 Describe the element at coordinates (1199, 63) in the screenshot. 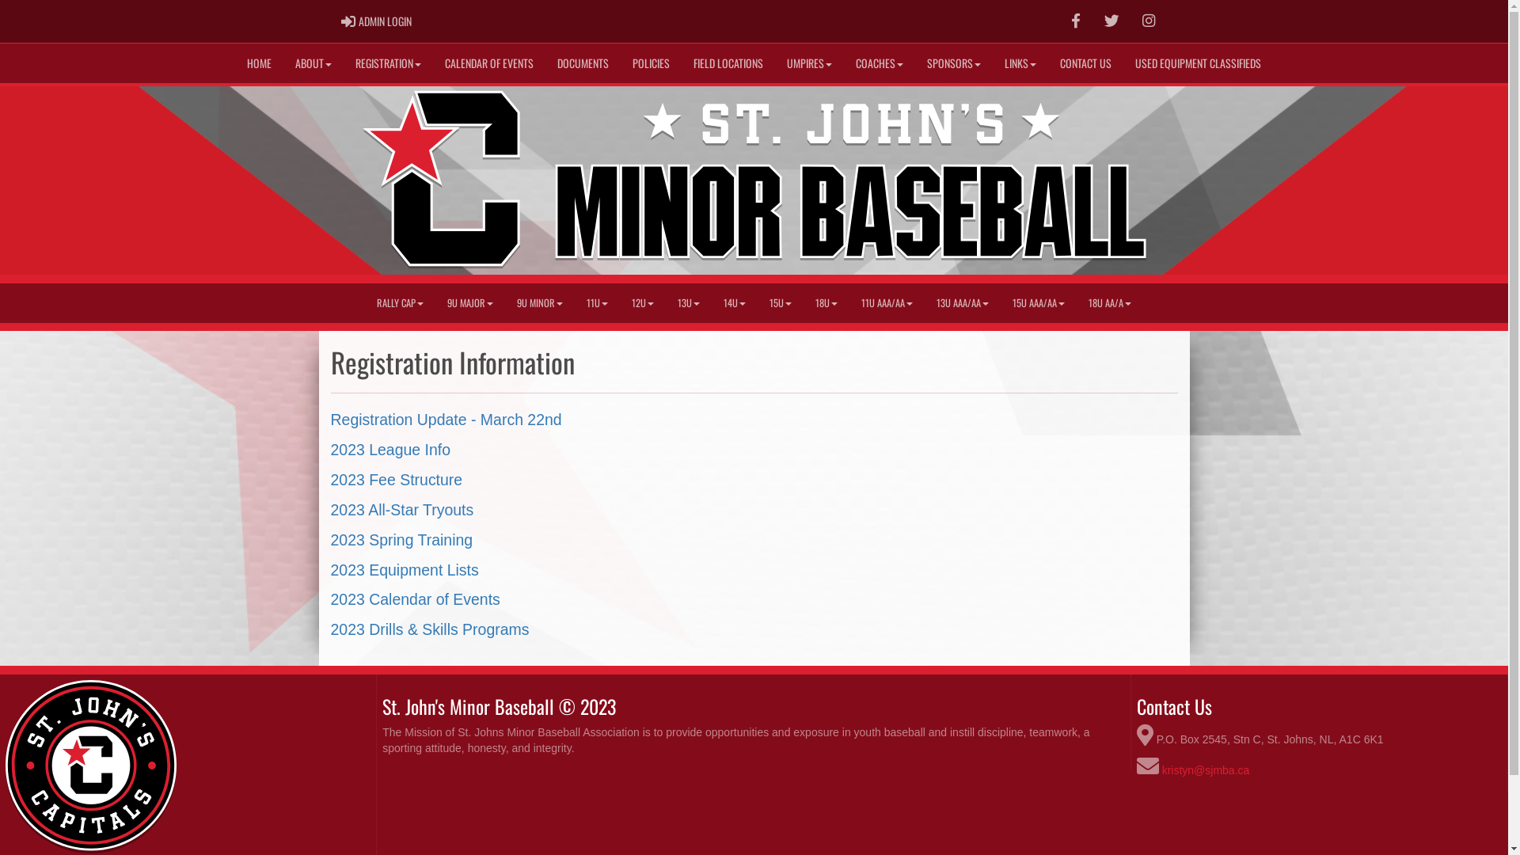

I see `USED EQUIPMENT CLASSIFIEDS` at that location.